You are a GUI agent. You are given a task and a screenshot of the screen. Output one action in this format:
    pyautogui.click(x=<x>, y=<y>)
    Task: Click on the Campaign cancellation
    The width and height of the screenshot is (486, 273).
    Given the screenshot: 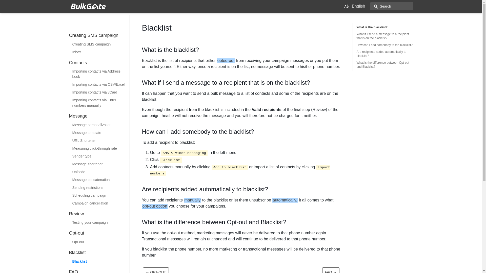 What is the action you would take?
    pyautogui.click(x=99, y=203)
    